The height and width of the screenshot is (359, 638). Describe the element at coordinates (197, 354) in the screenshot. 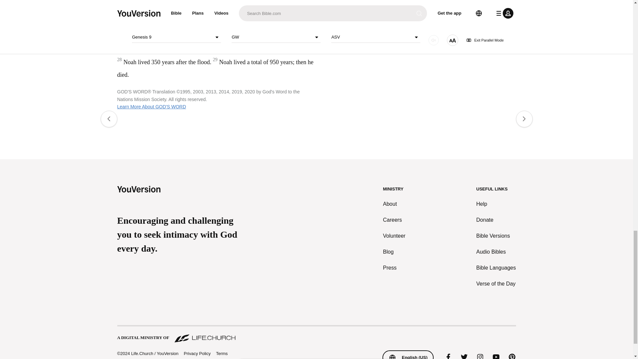

I see `Privacy Policy` at that location.